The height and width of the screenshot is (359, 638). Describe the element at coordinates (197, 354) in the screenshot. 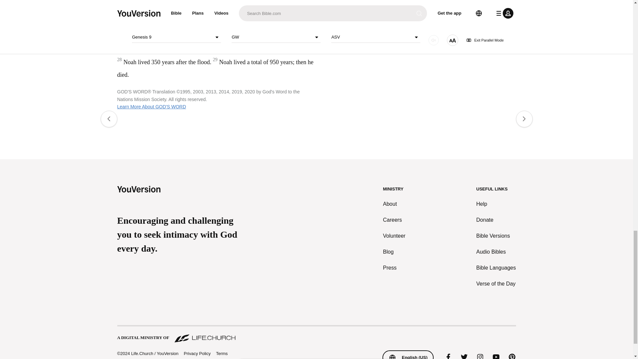

I see `Privacy Policy` at that location.